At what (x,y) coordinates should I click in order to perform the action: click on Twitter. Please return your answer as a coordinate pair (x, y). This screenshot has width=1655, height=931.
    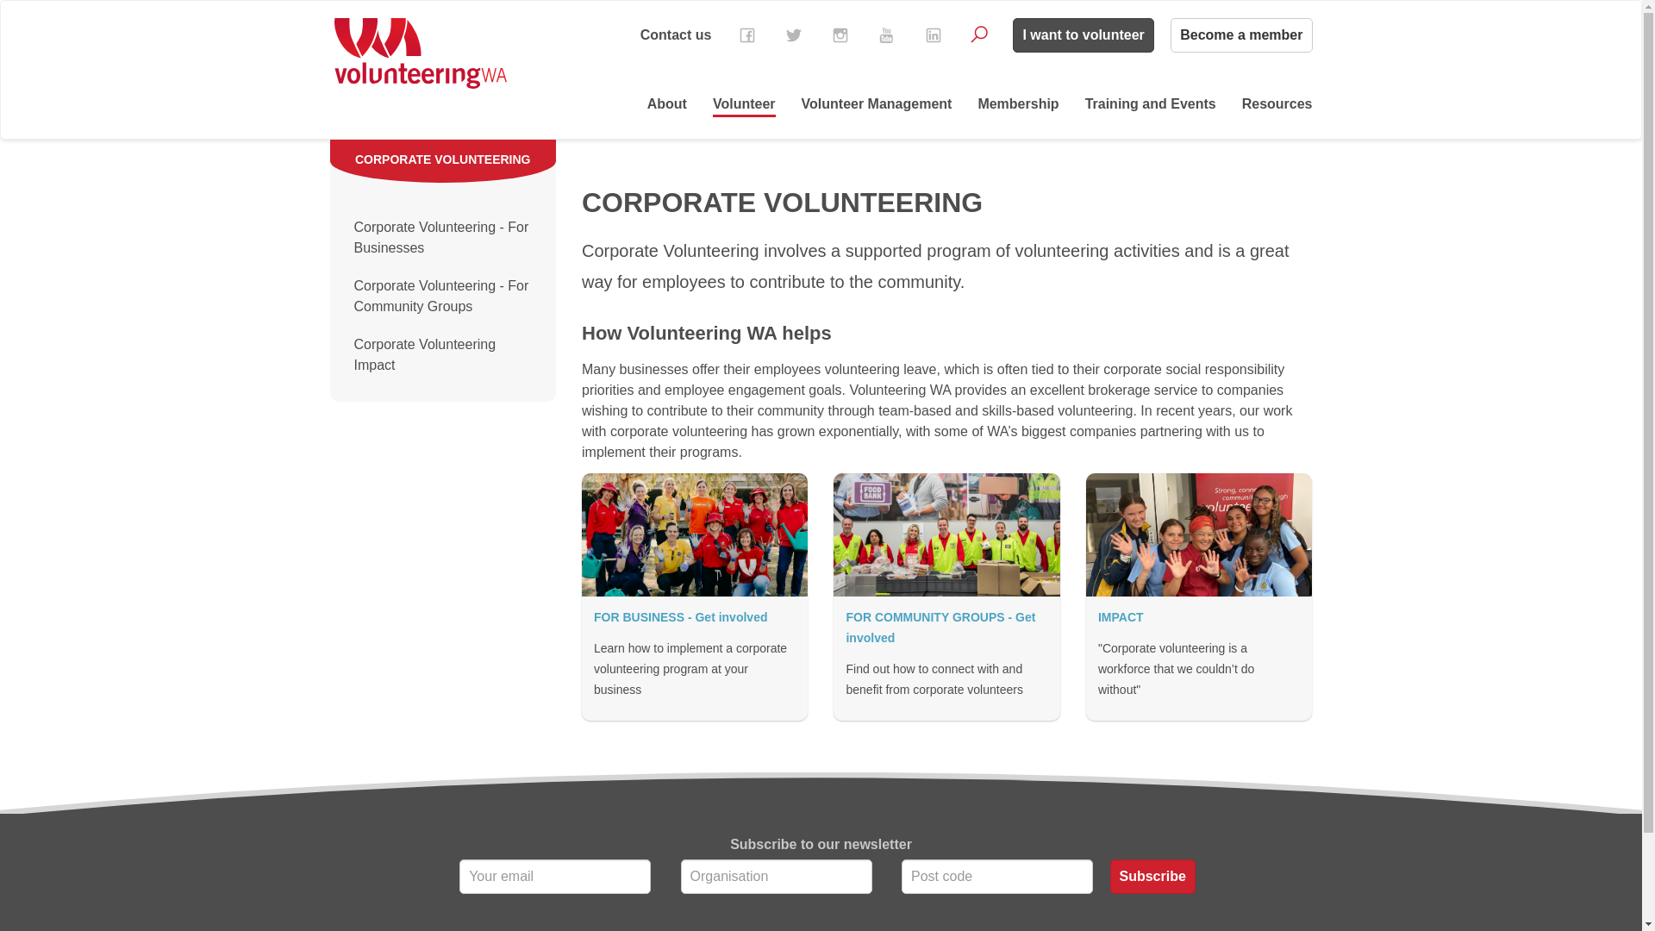
    Looking at the image, I should click on (794, 35).